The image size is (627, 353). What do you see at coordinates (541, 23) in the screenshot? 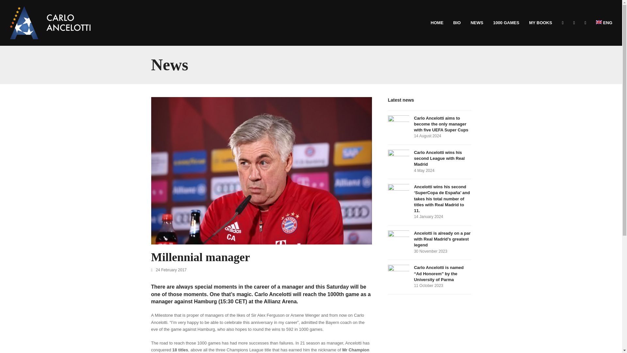
I see `MY BOOKS` at bounding box center [541, 23].